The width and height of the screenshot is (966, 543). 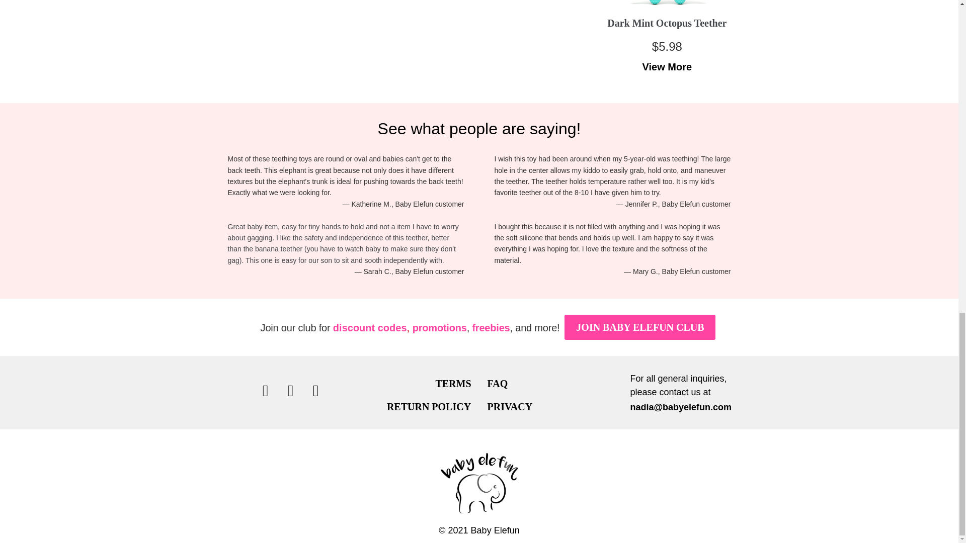 I want to click on TERMS, so click(x=453, y=383).